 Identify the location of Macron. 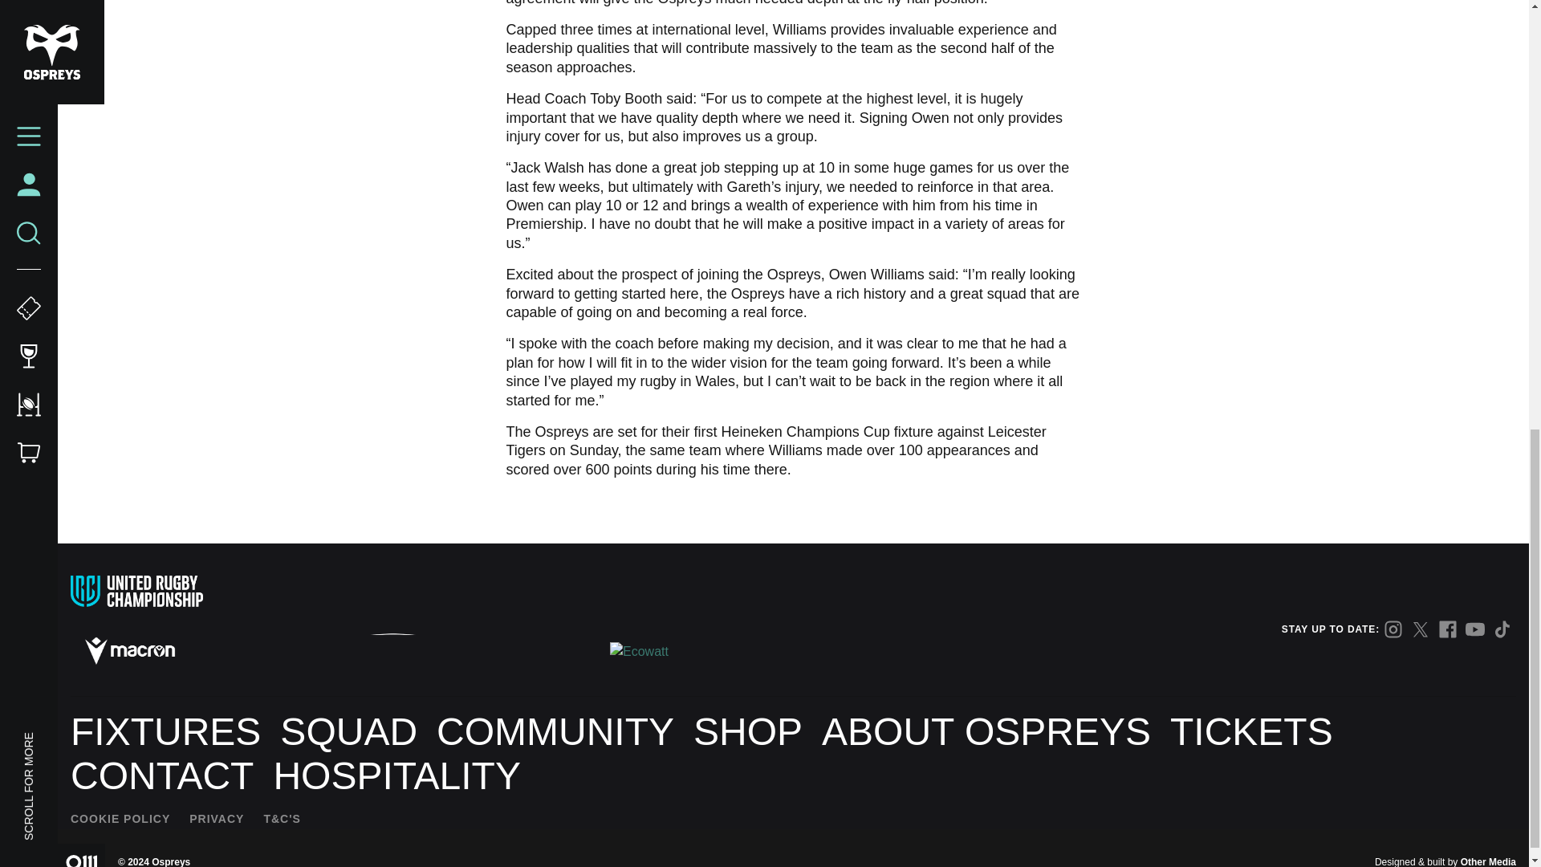
(130, 650).